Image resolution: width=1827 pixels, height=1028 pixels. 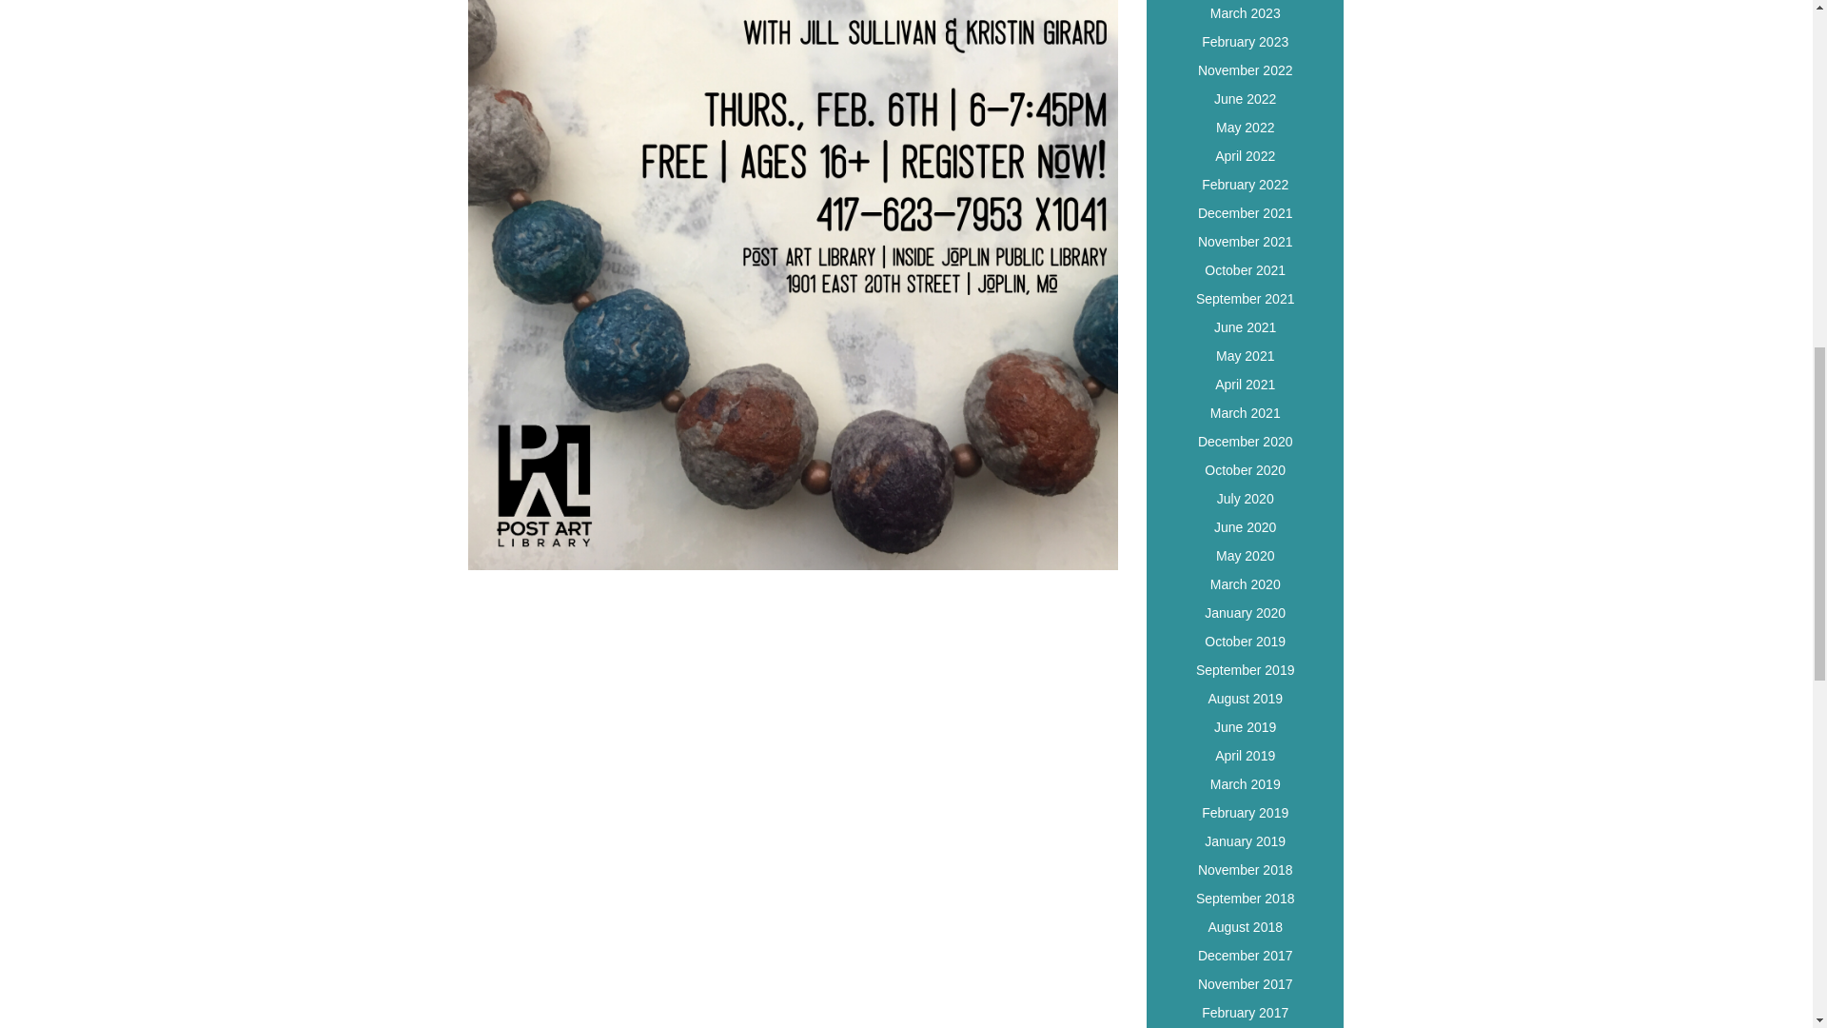 I want to click on December 2021, so click(x=1245, y=215).